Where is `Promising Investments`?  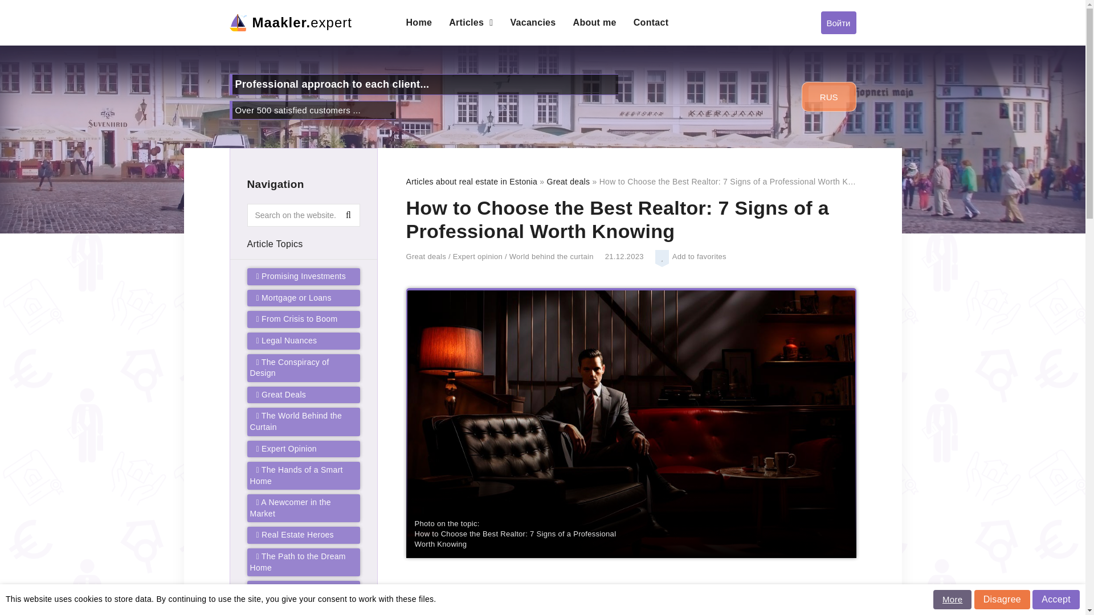 Promising Investments is located at coordinates (301, 276).